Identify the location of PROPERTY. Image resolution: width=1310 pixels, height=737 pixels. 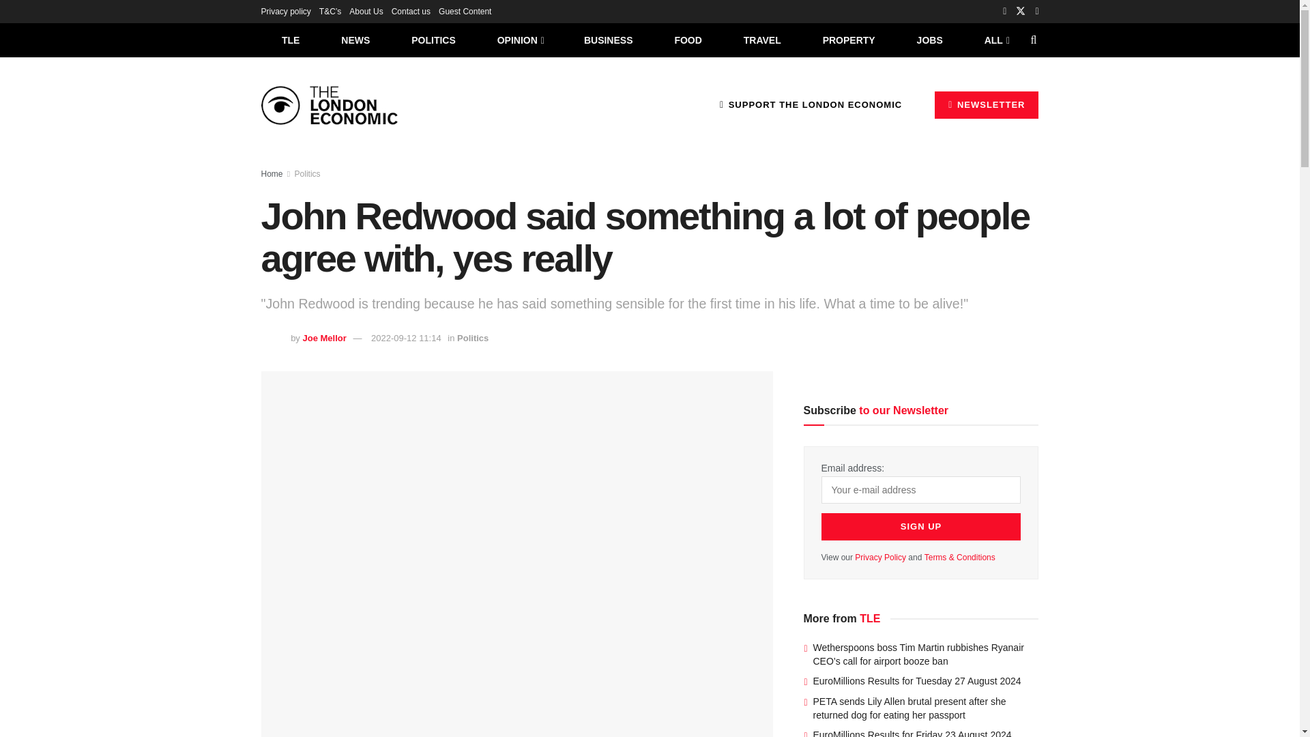
(849, 40).